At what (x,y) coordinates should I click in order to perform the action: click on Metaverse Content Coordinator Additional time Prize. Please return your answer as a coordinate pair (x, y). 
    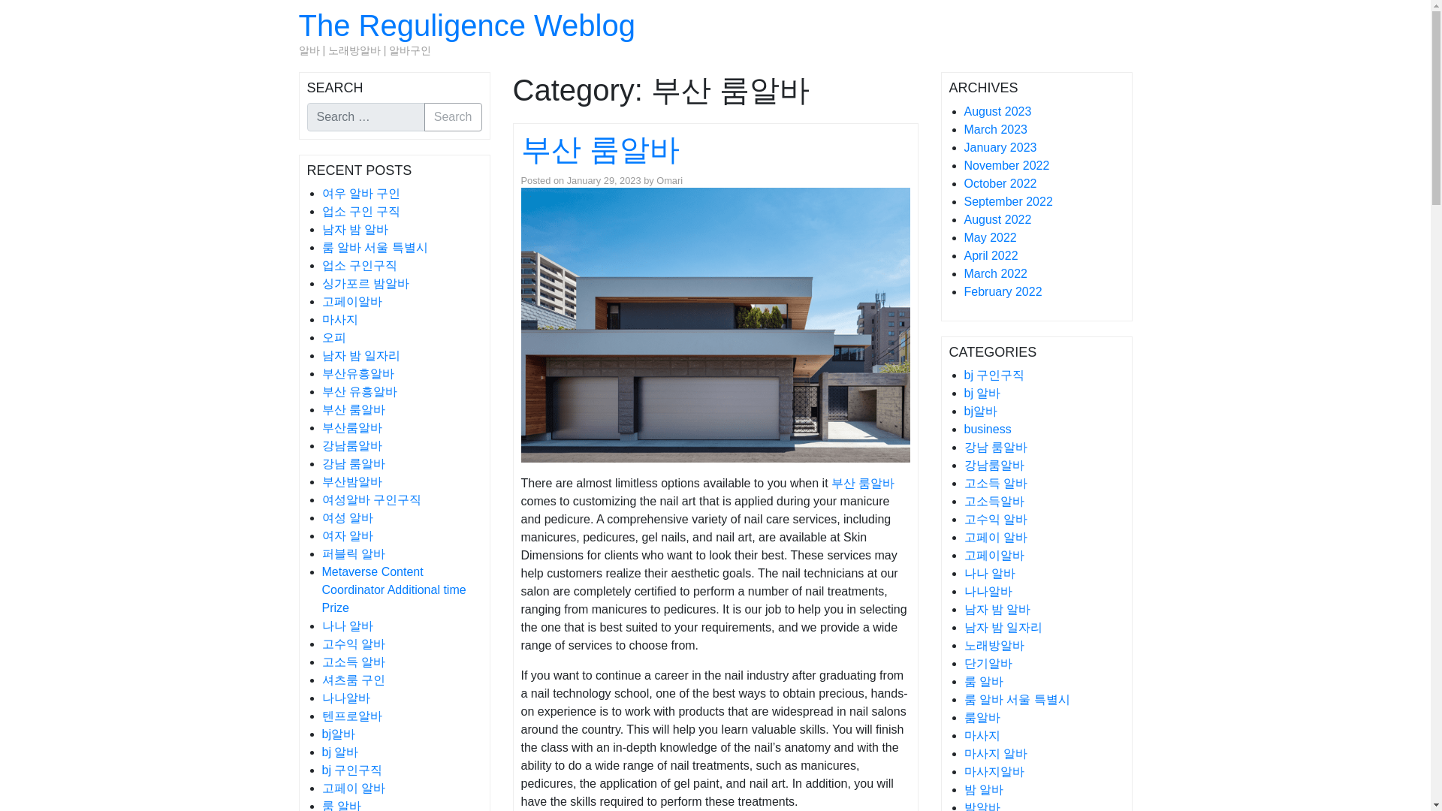
    Looking at the image, I should click on (394, 589).